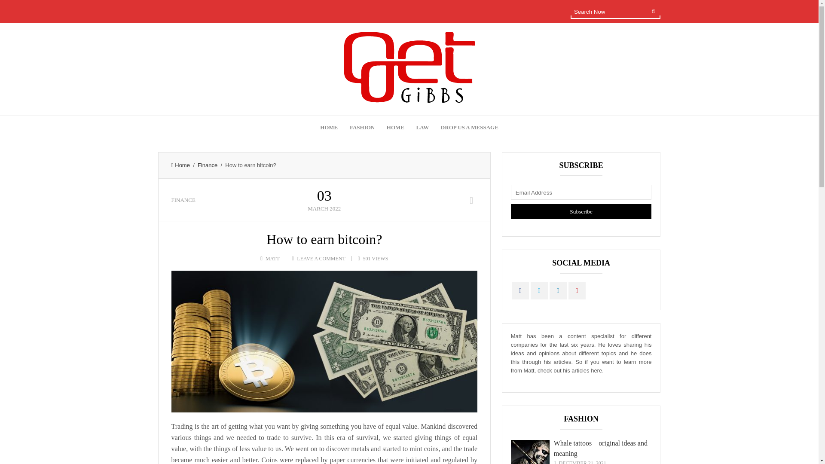 This screenshot has width=825, height=464. Describe the element at coordinates (183, 200) in the screenshot. I see `FINANCE` at that location.